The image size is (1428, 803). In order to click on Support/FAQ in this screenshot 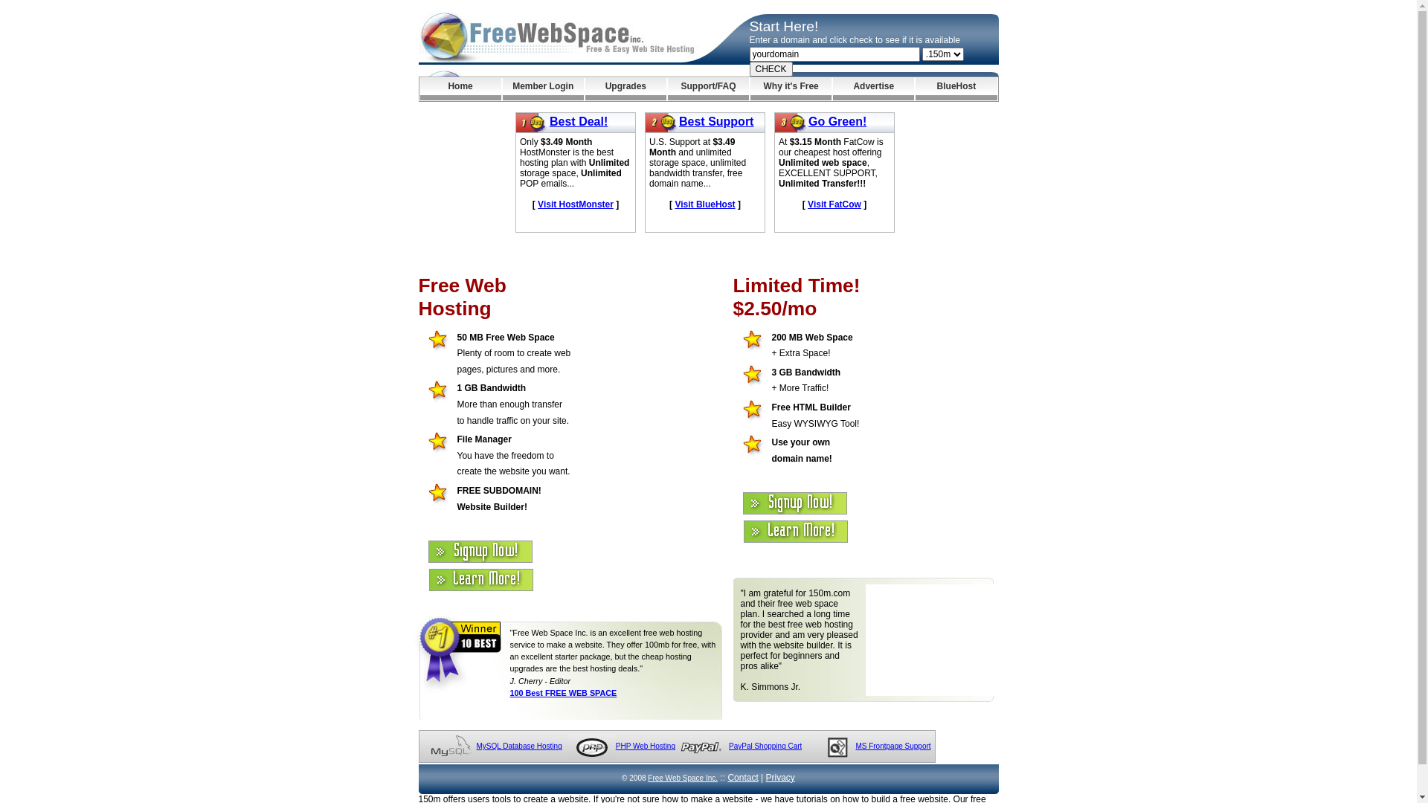, I will do `click(708, 89)`.